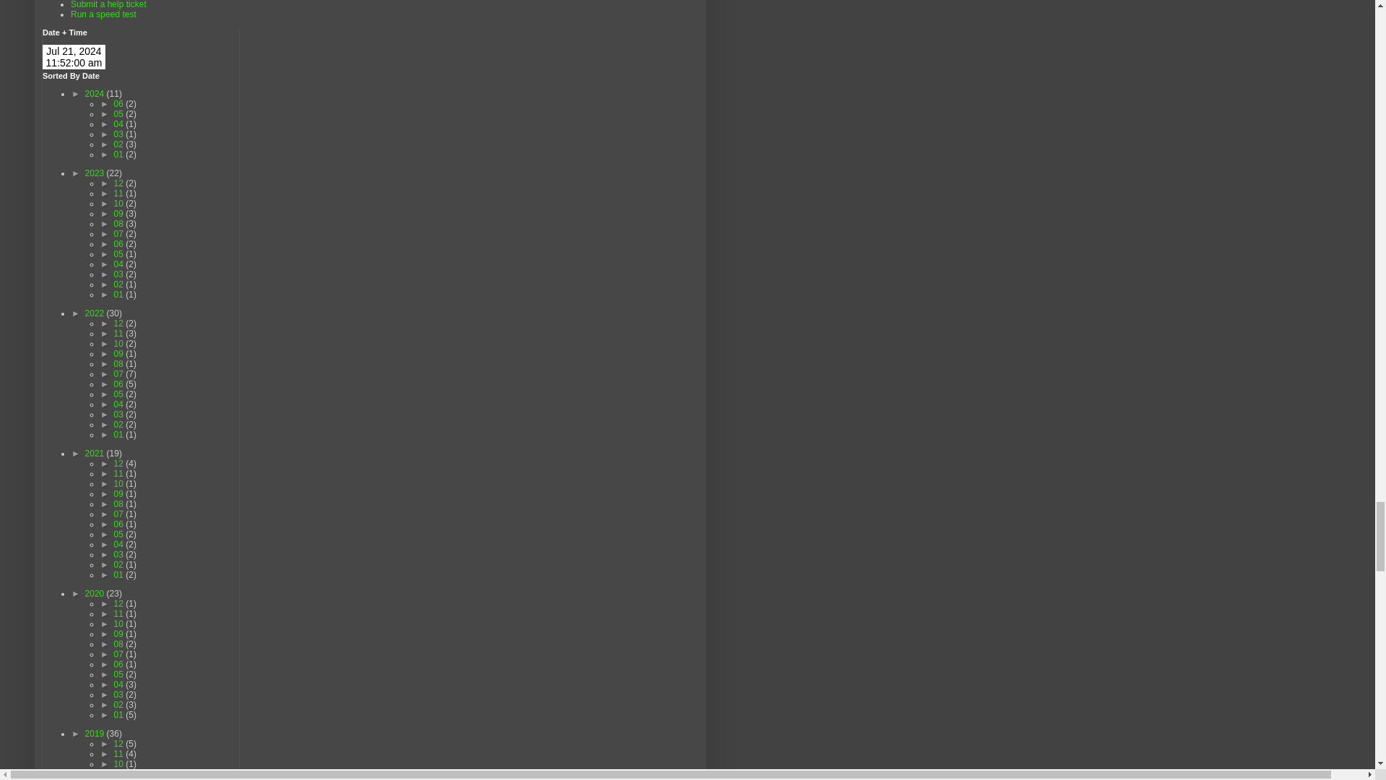 This screenshot has width=1386, height=780. What do you see at coordinates (120, 114) in the screenshot?
I see `05` at bounding box center [120, 114].